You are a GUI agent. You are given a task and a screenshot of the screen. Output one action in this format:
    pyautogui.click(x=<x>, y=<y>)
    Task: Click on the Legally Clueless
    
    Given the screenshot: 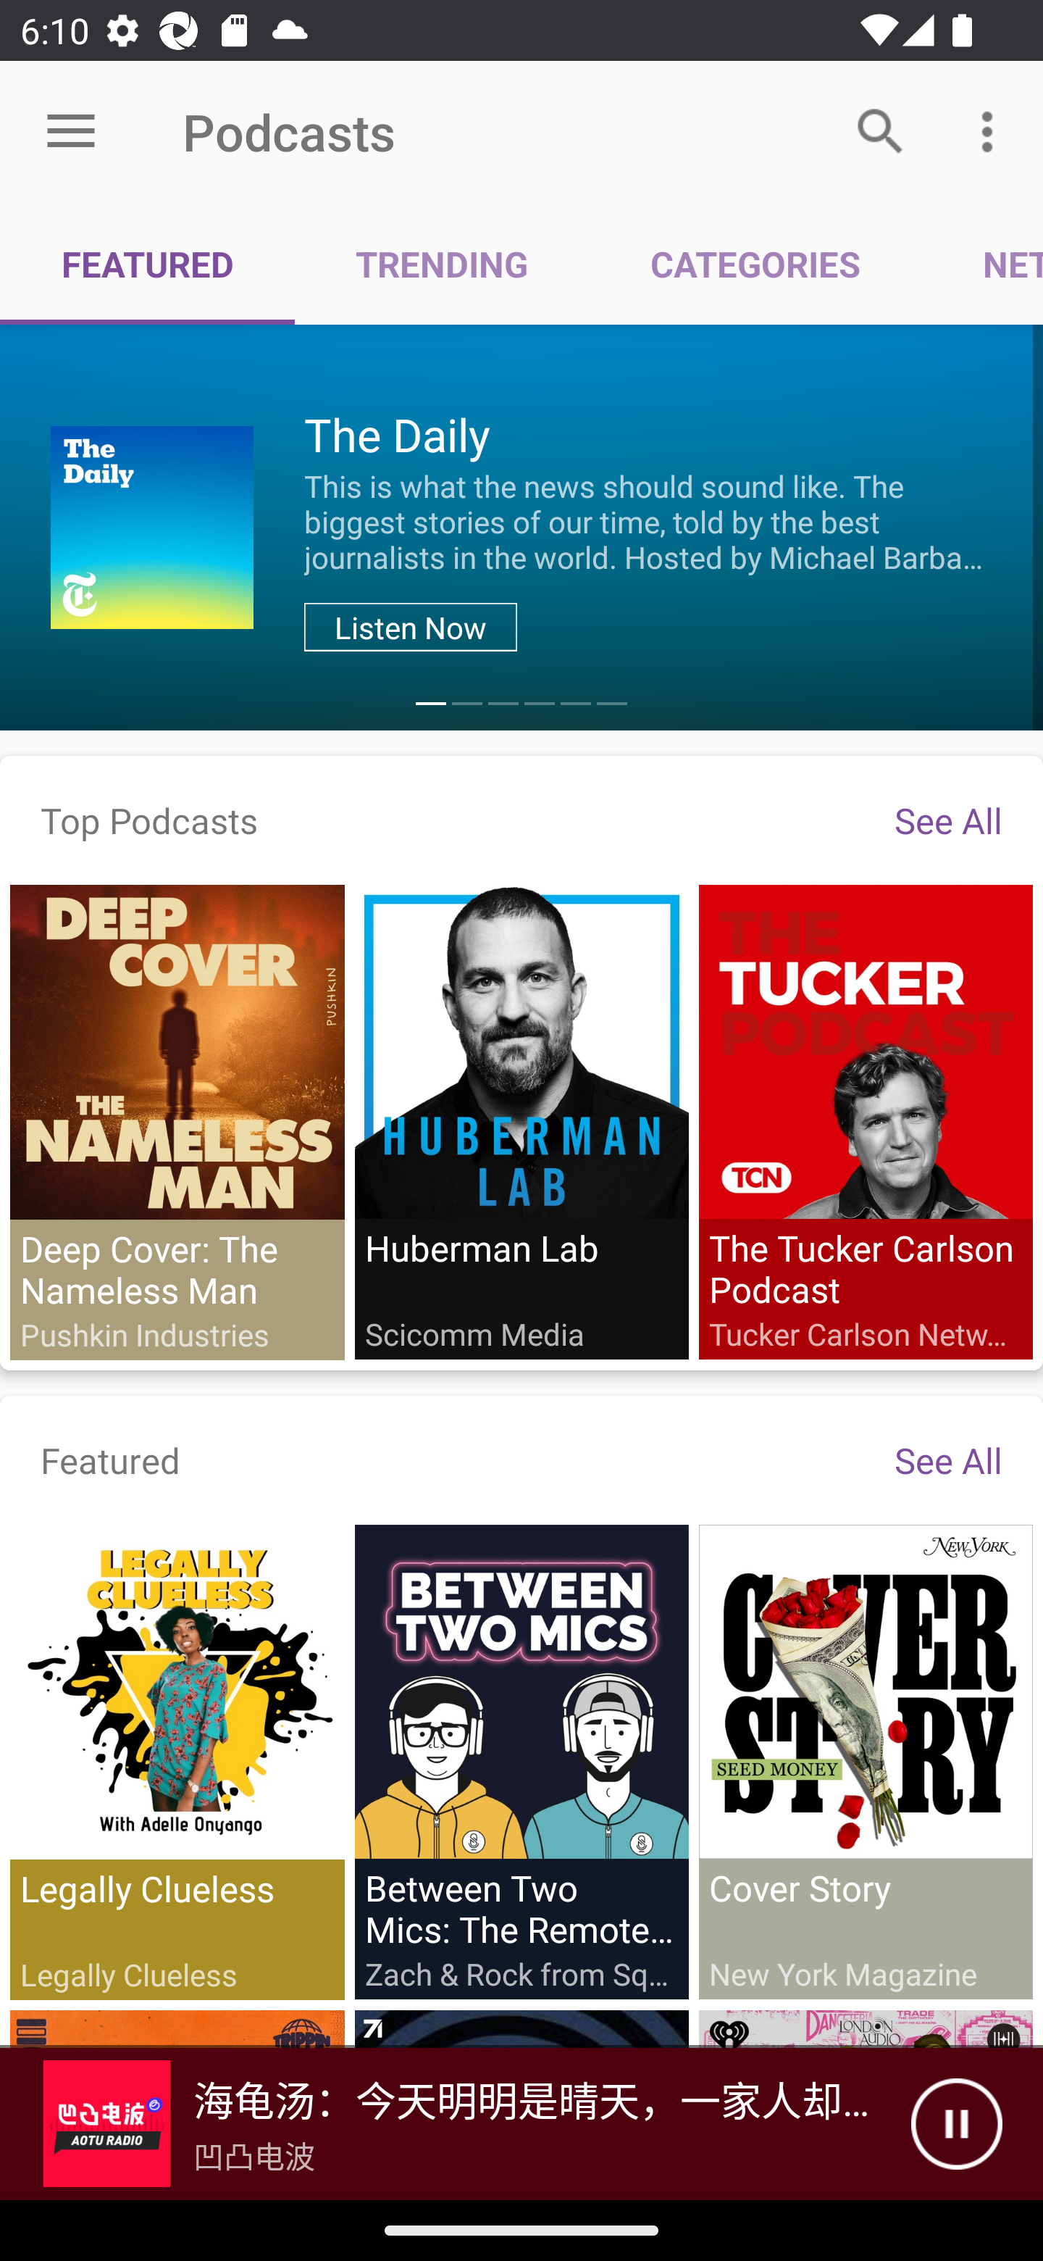 What is the action you would take?
    pyautogui.click(x=177, y=1762)
    